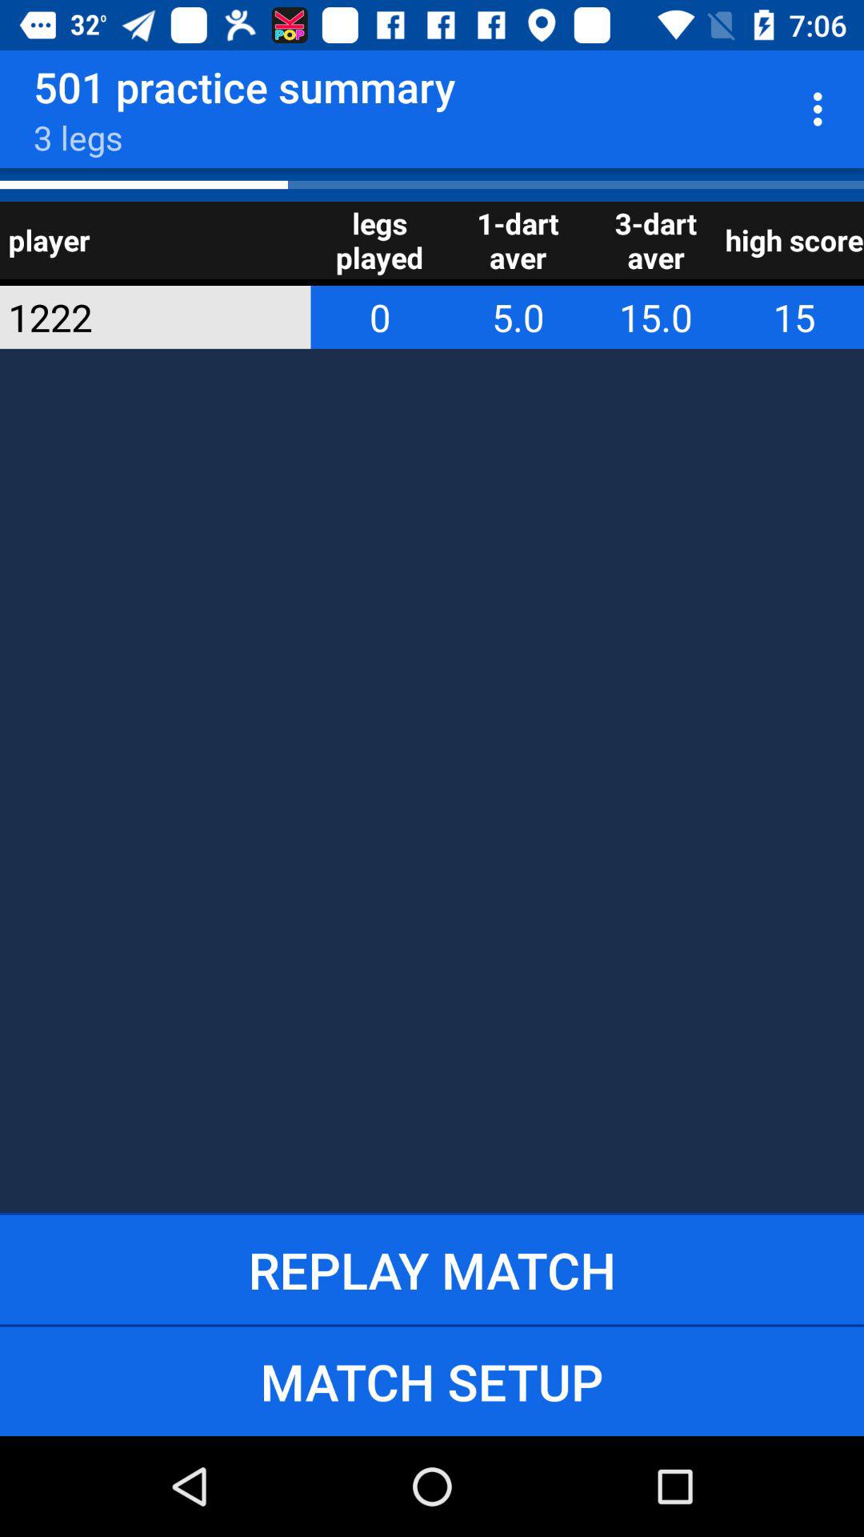  I want to click on choose item to the left of the legs
played icon, so click(134, 317).